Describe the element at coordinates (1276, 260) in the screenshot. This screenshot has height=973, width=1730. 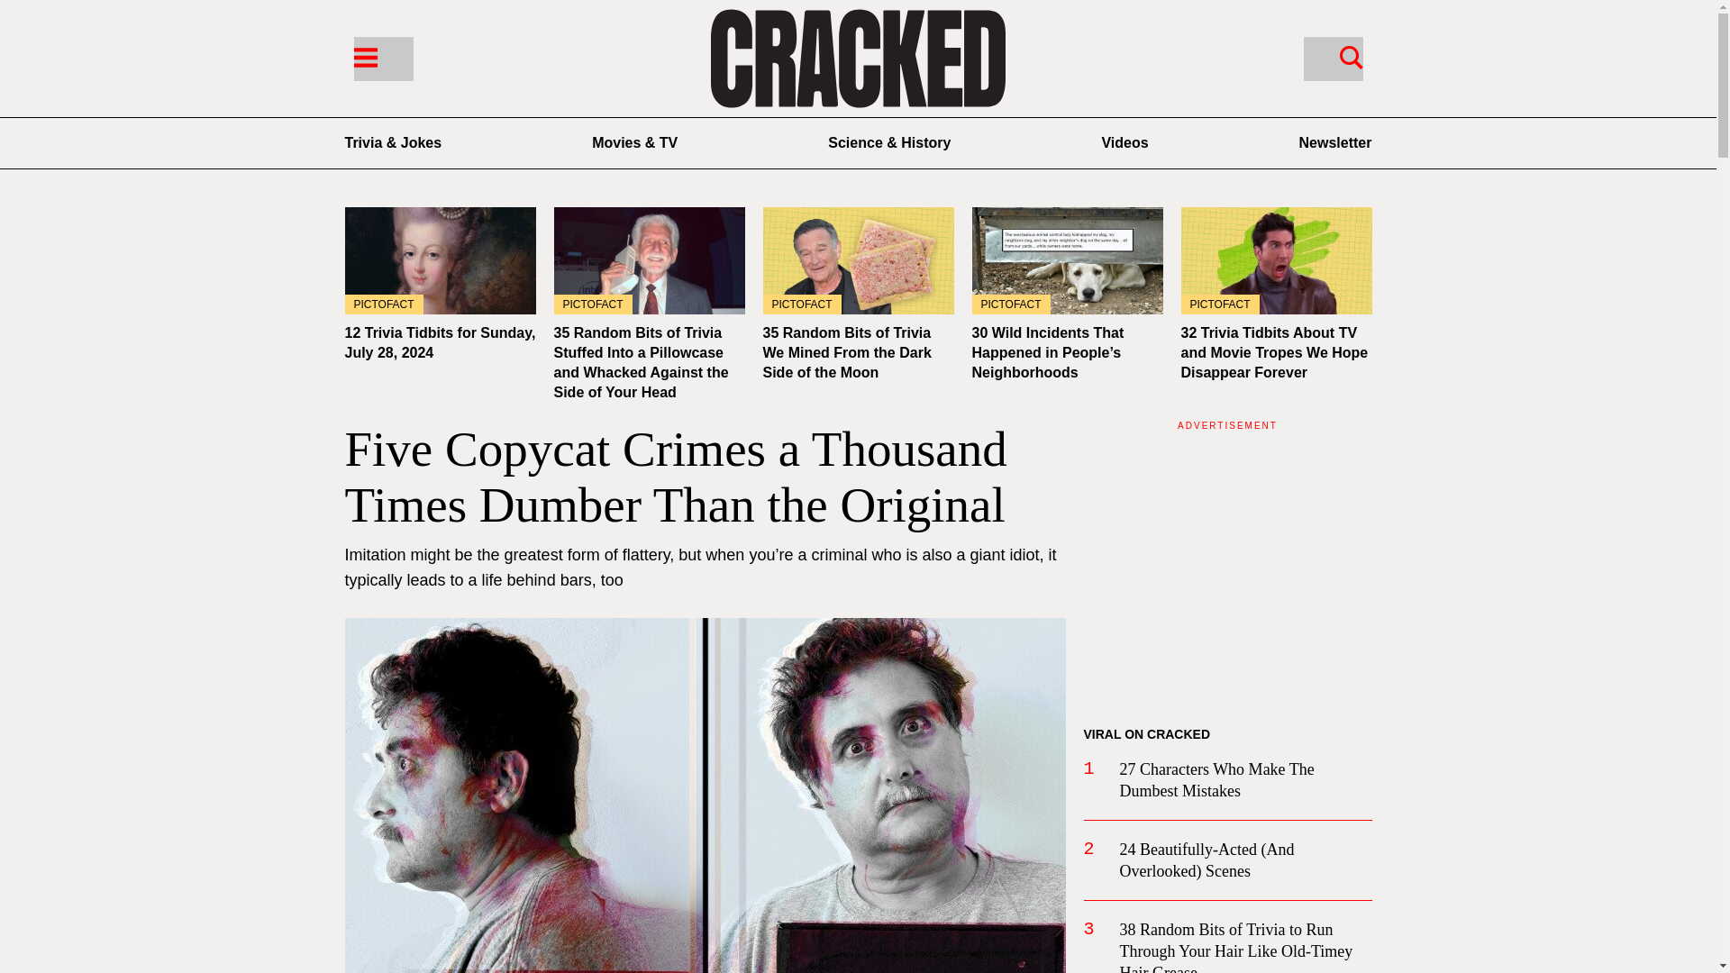
I see `PICTOFACT` at that location.